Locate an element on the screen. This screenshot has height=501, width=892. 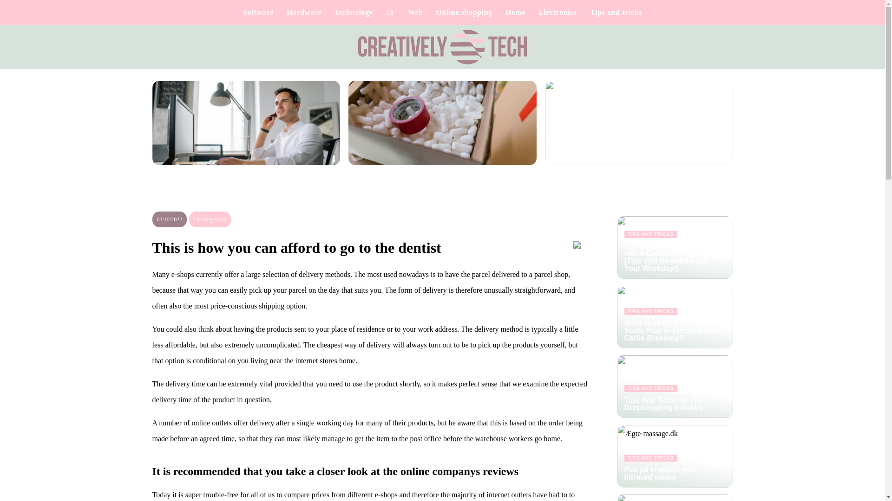
IT is located at coordinates (390, 12).